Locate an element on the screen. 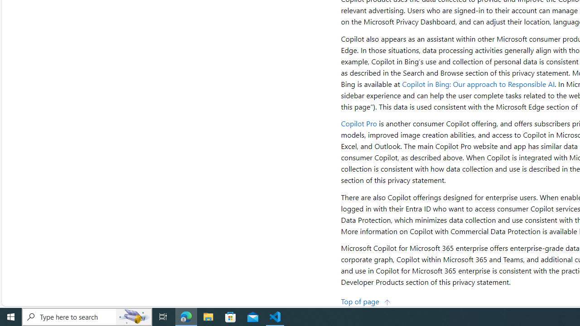 This screenshot has height=326, width=580. Copilot in Bing: Our approach to Responsible AI is located at coordinates (478, 83).